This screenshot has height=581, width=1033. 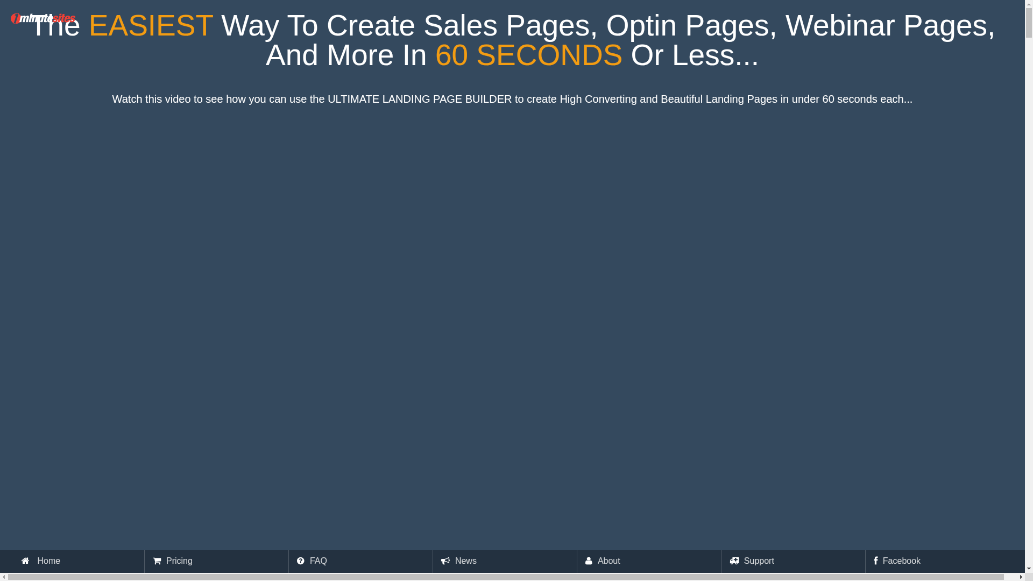 What do you see at coordinates (759, 562) in the screenshot?
I see `Support` at bounding box center [759, 562].